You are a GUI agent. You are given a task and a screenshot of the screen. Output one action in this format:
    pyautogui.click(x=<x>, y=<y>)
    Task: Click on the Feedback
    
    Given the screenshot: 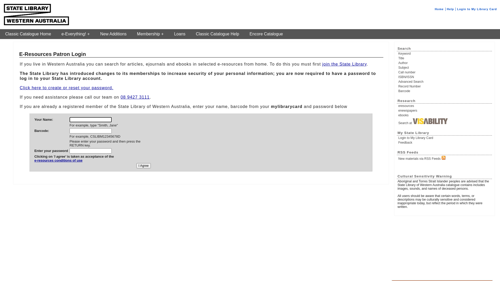 What is the action you would take?
    pyautogui.click(x=445, y=143)
    